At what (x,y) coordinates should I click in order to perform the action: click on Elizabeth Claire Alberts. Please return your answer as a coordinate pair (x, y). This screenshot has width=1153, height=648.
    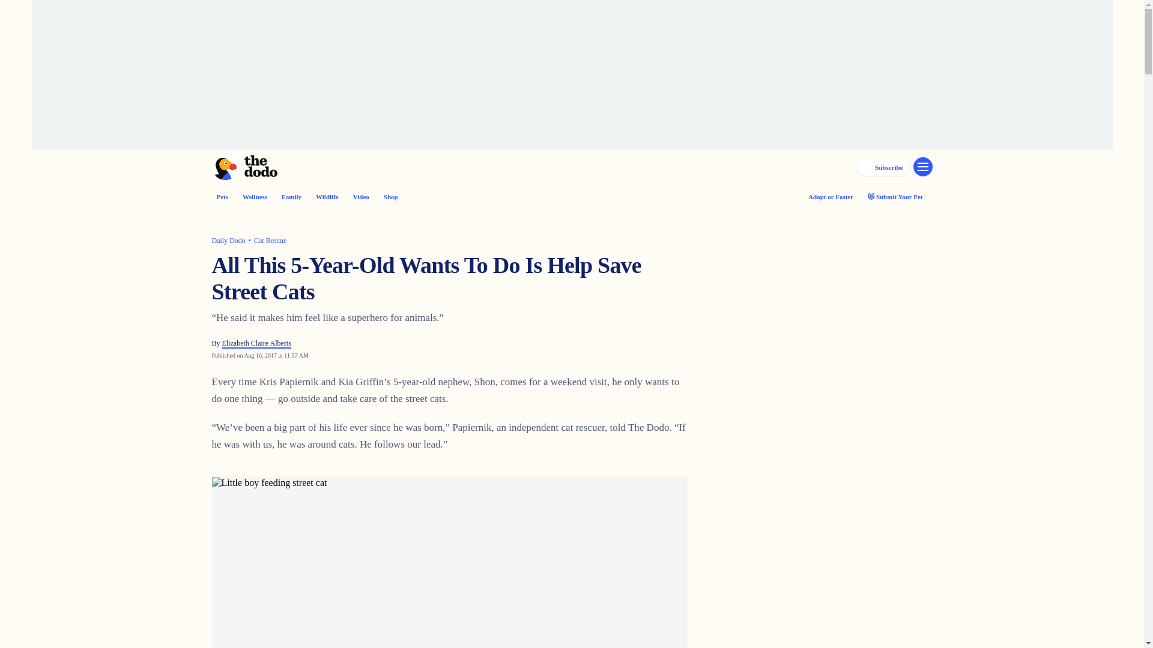
    Looking at the image, I should click on (257, 343).